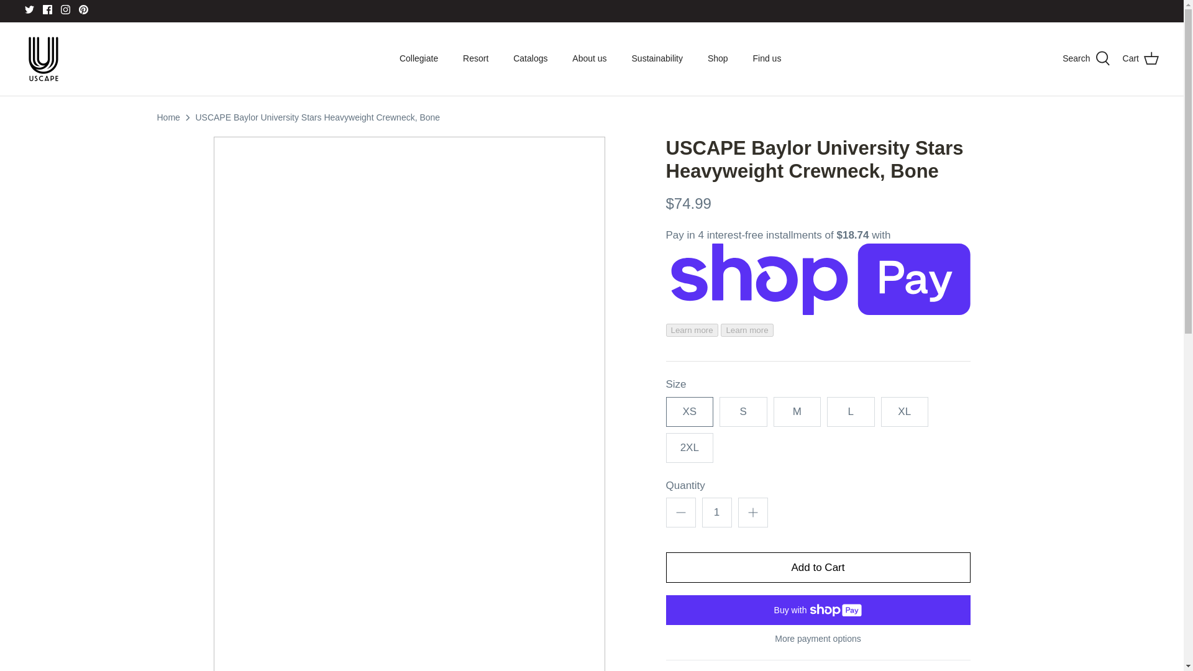 This screenshot has height=671, width=1193. Describe the element at coordinates (767, 58) in the screenshot. I see `Find us` at that location.